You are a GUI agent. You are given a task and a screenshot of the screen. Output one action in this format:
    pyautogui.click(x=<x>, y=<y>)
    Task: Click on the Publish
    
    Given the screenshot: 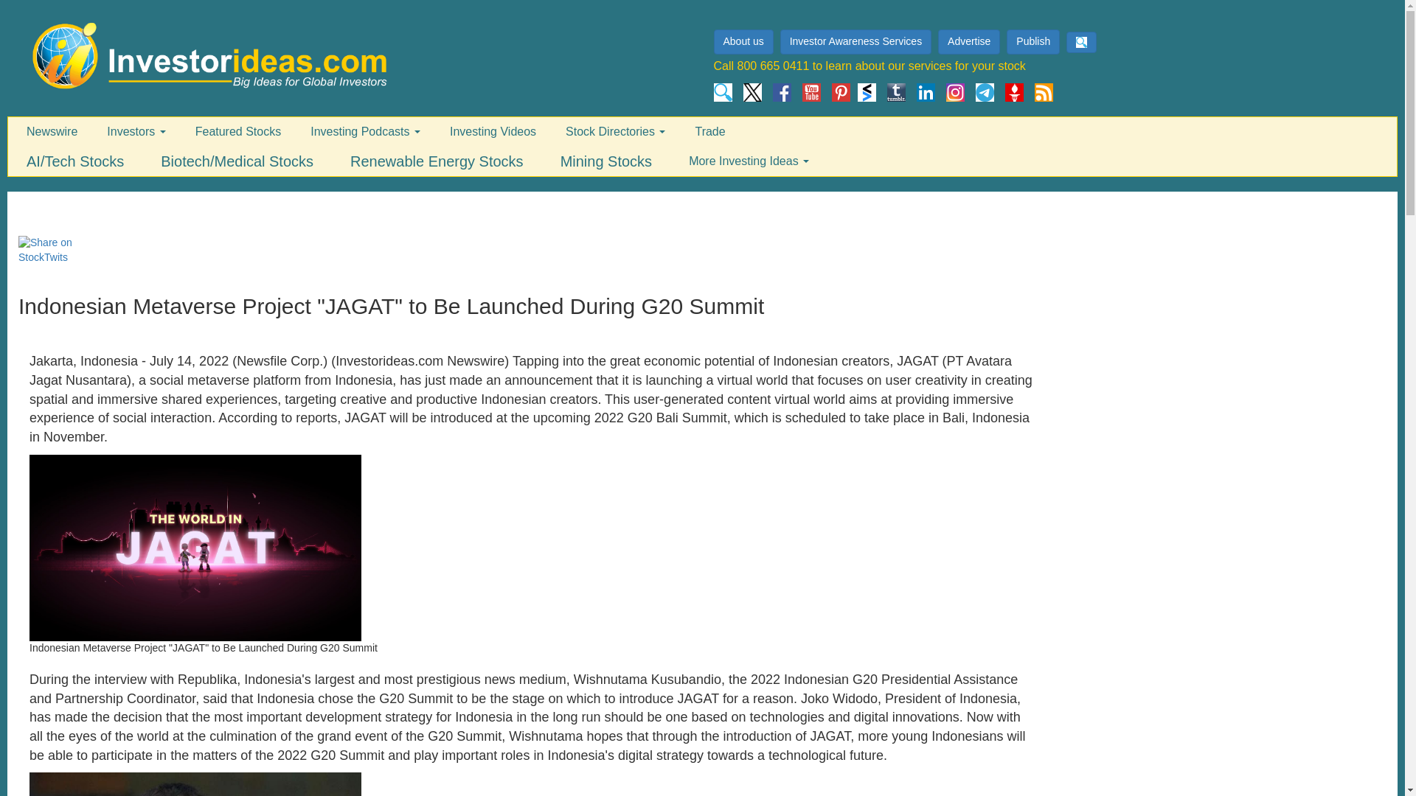 What is the action you would take?
    pyautogui.click(x=1035, y=42)
    